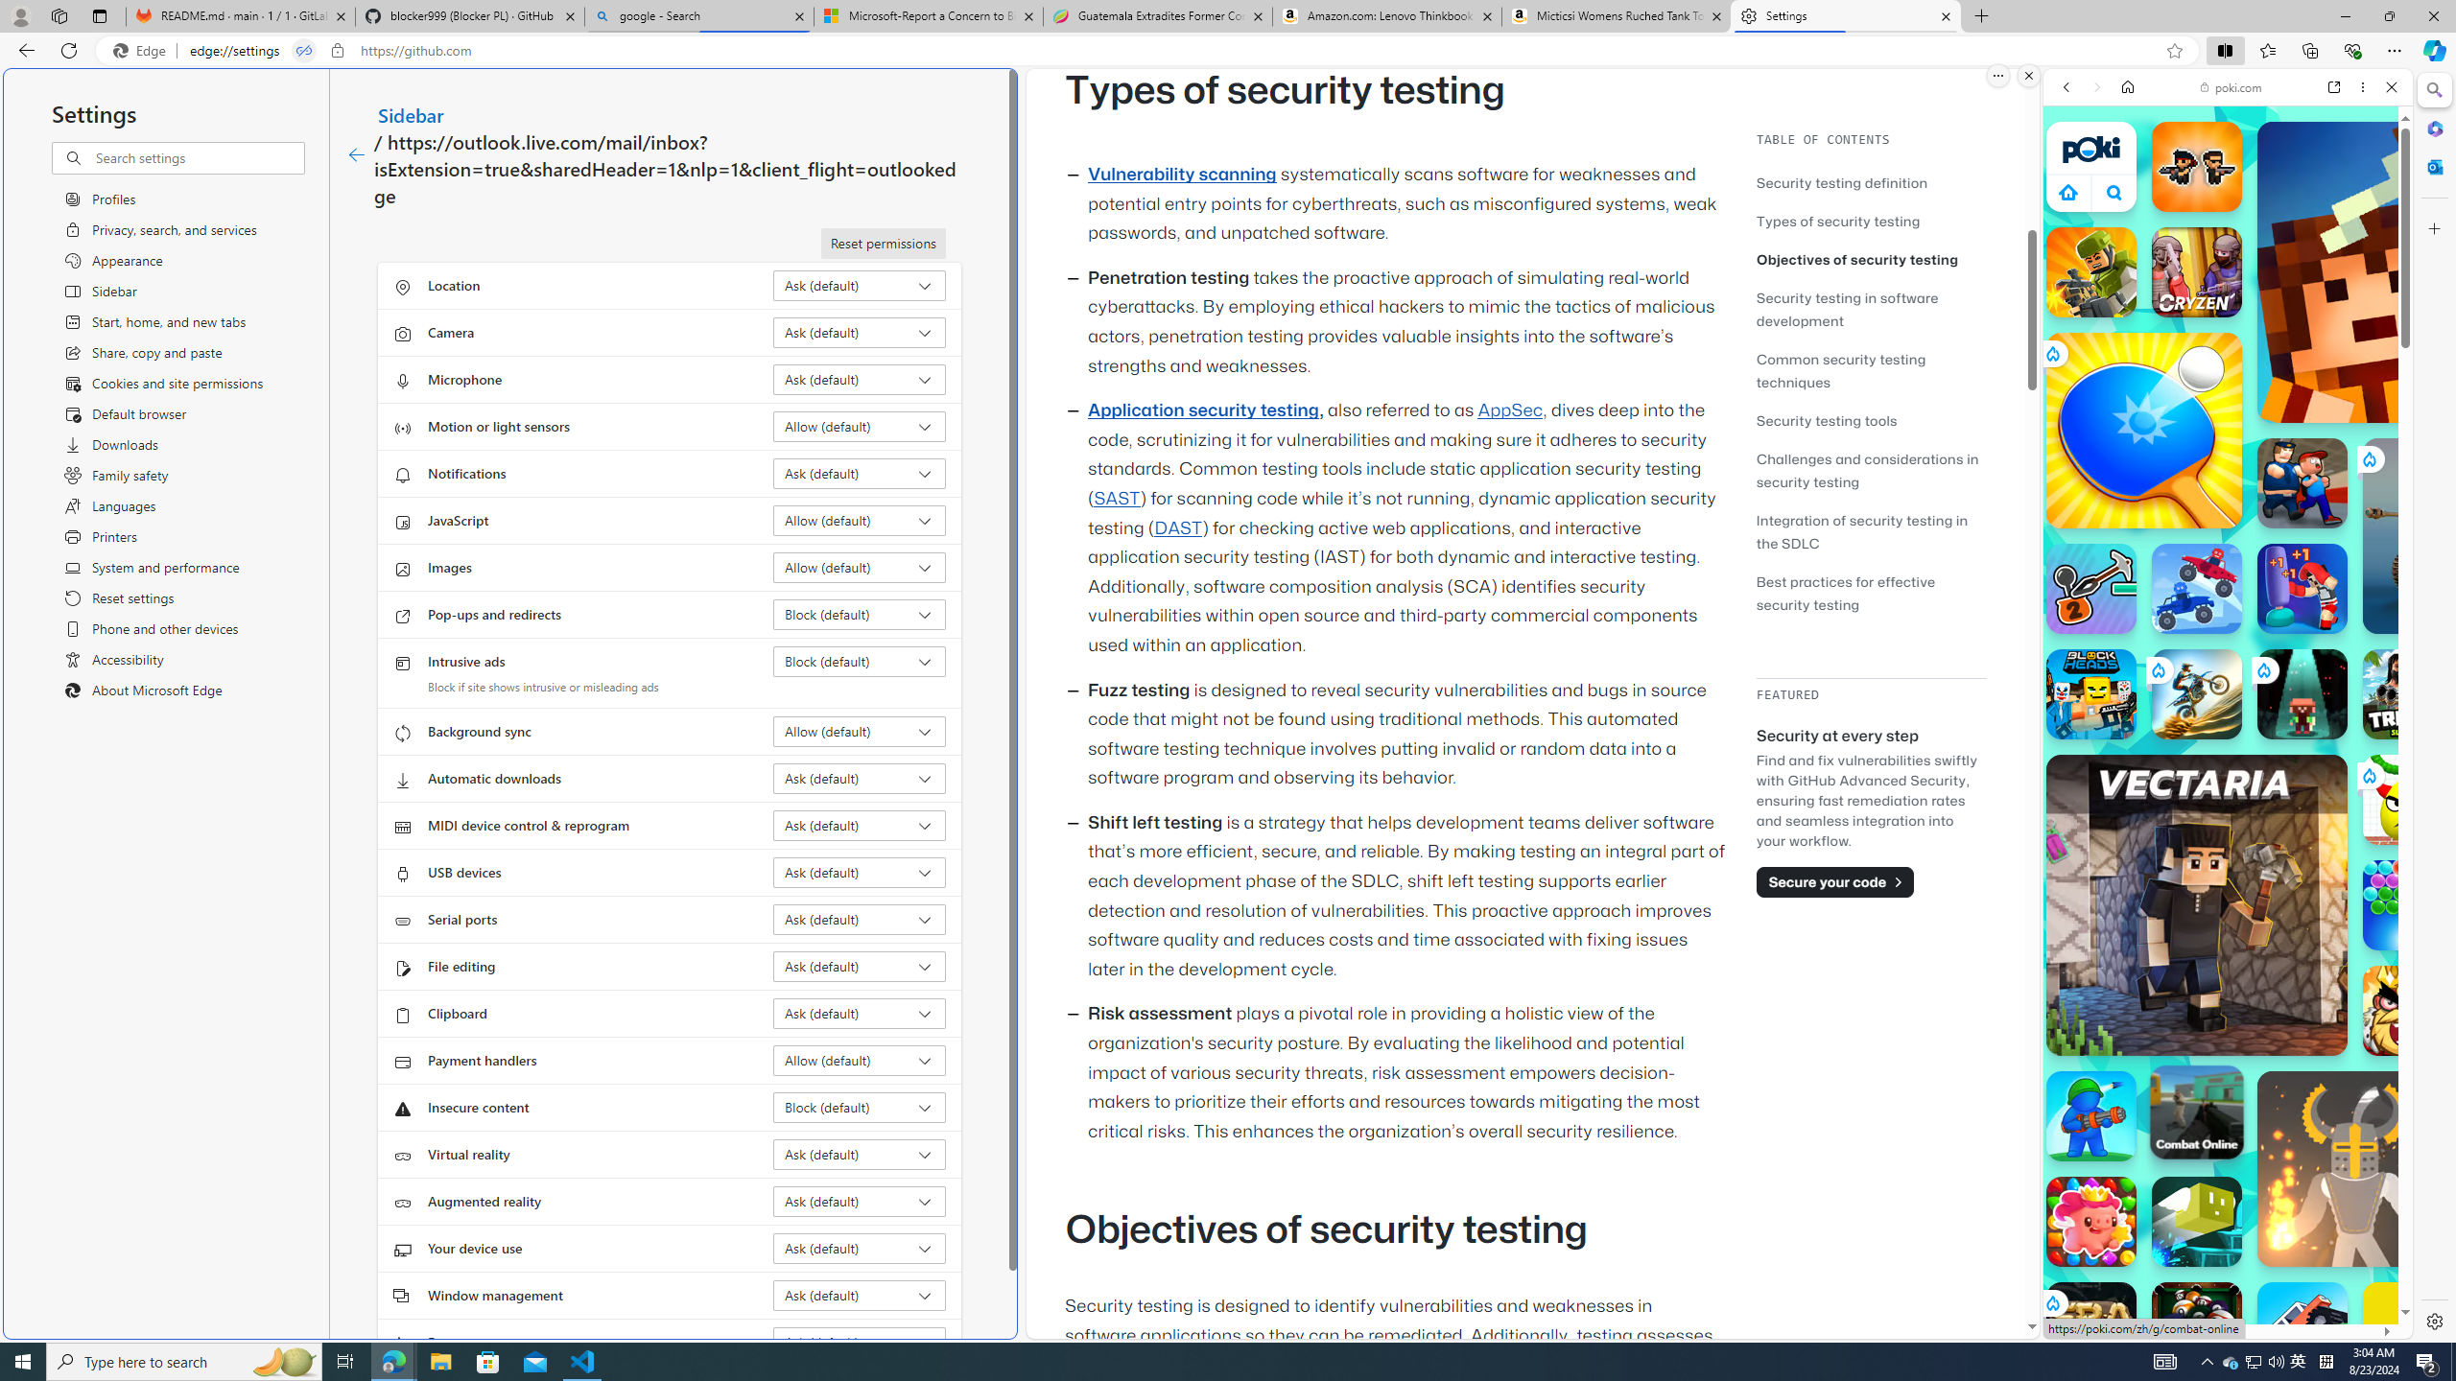 This screenshot has width=2456, height=1381. I want to click on Stunt Bike Extreme, so click(2197, 693).